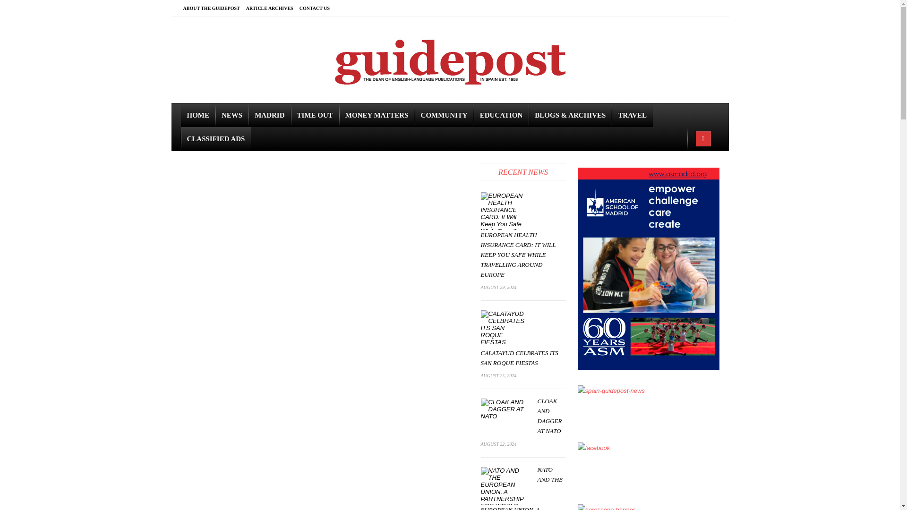 This screenshot has width=907, height=510. What do you see at coordinates (272, 8) in the screenshot?
I see `ARTICLE ARCHIVES` at bounding box center [272, 8].